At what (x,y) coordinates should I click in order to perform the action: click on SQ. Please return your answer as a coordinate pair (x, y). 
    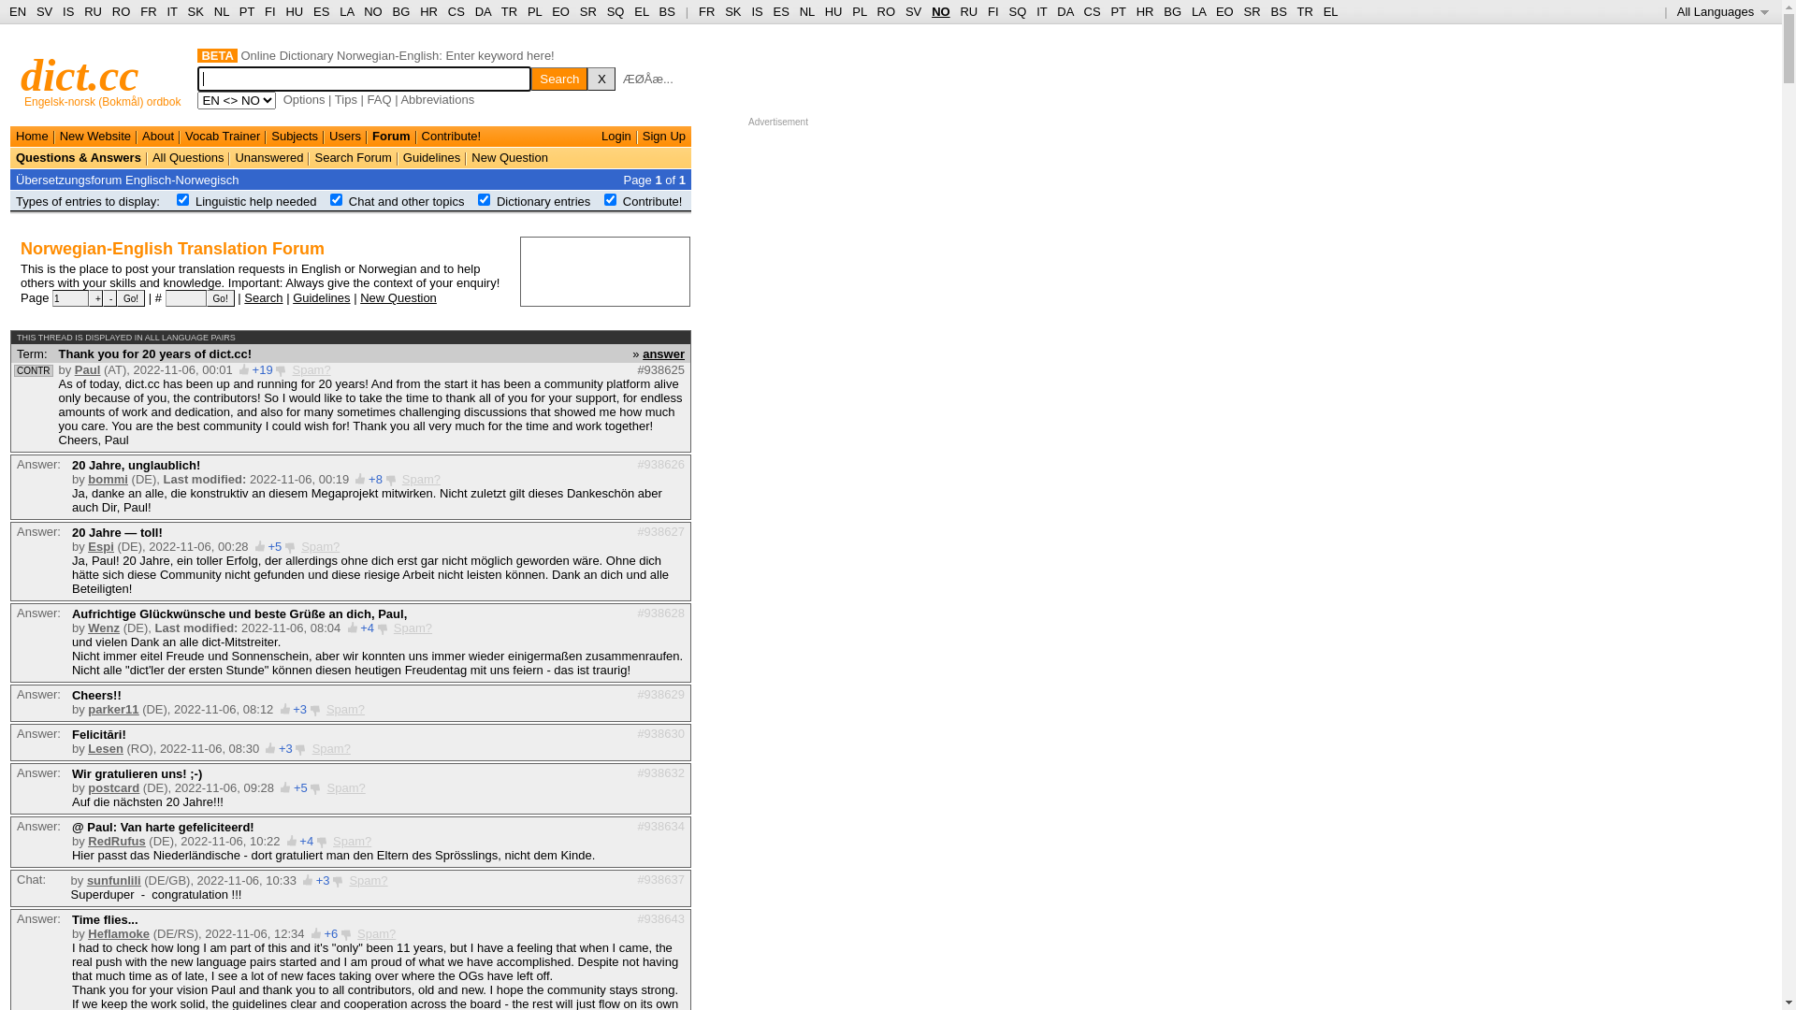
    Looking at the image, I should click on (616, 11).